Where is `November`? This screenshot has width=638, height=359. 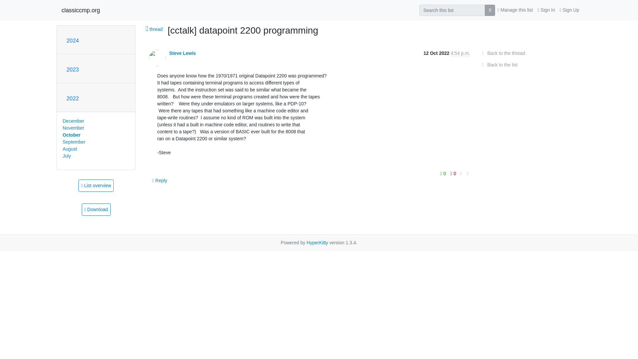 November is located at coordinates (73, 128).